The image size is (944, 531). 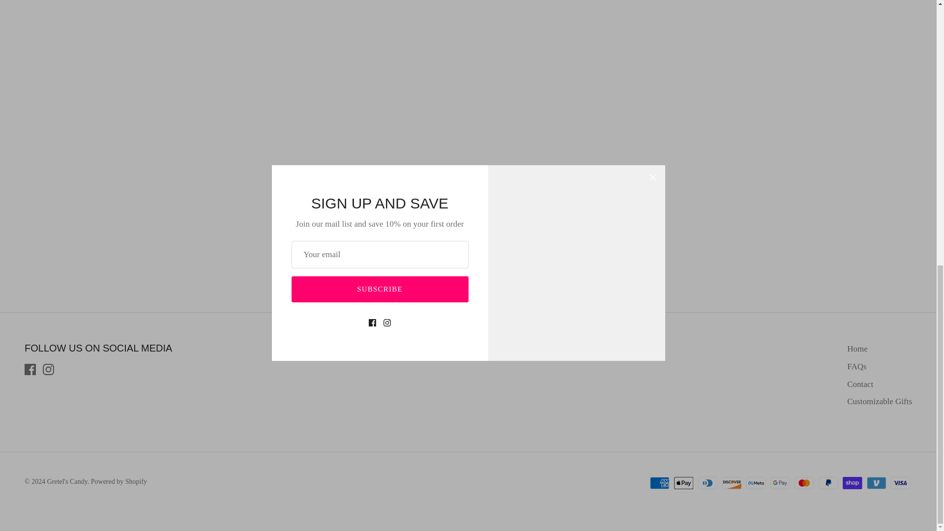 What do you see at coordinates (732, 483) in the screenshot?
I see `Discover` at bounding box center [732, 483].